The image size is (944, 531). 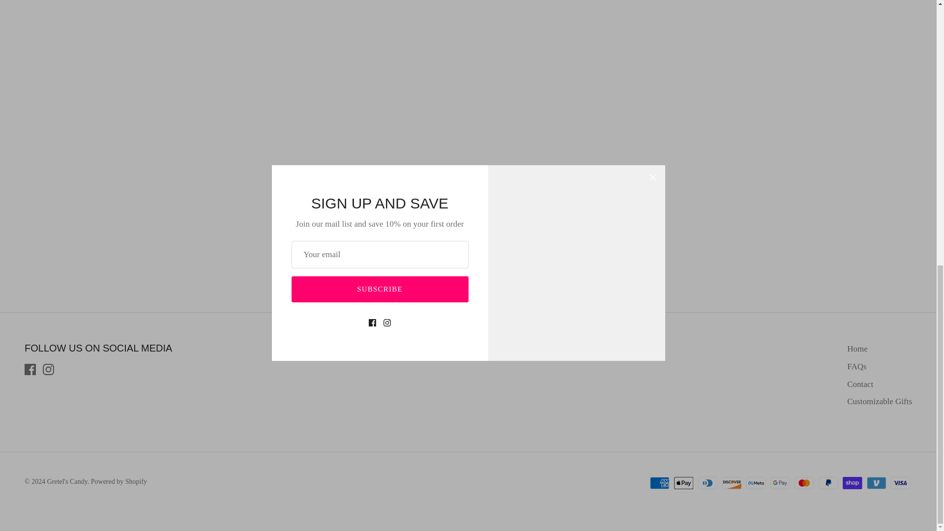 What do you see at coordinates (732, 483) in the screenshot?
I see `Discover` at bounding box center [732, 483].